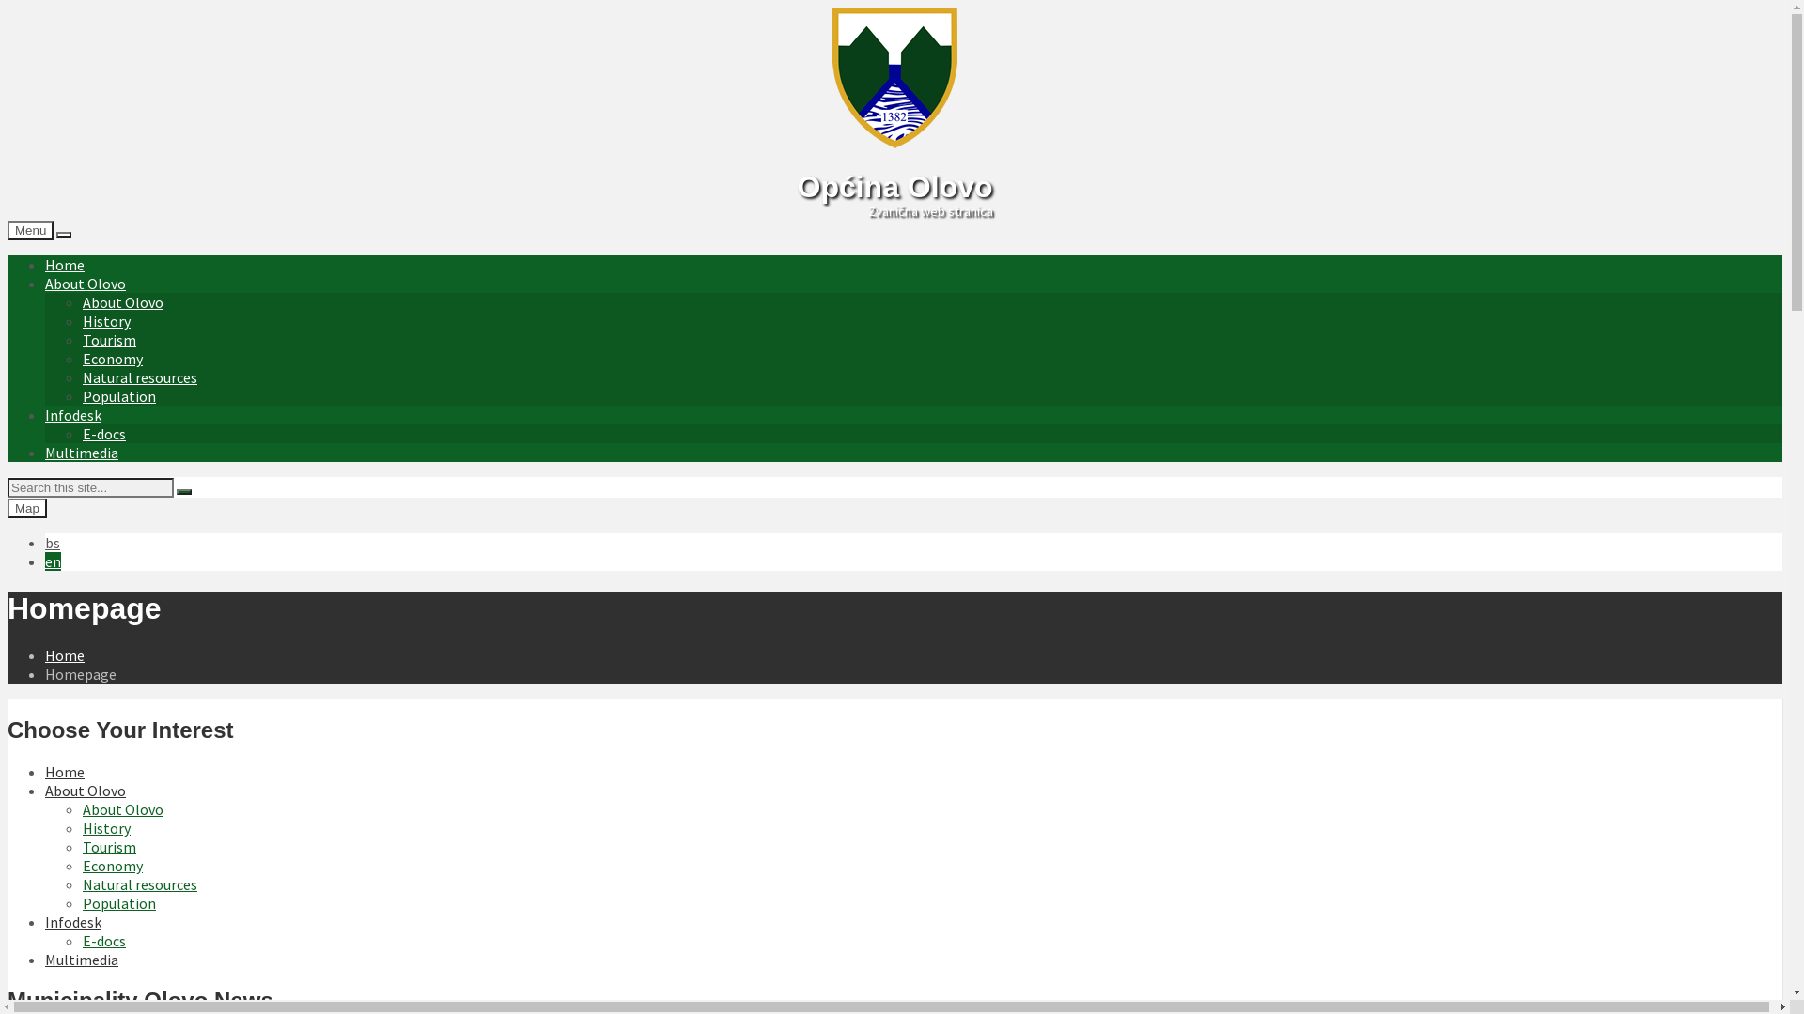 Image resolution: width=1804 pixels, height=1014 pixels. I want to click on en, so click(53, 561).